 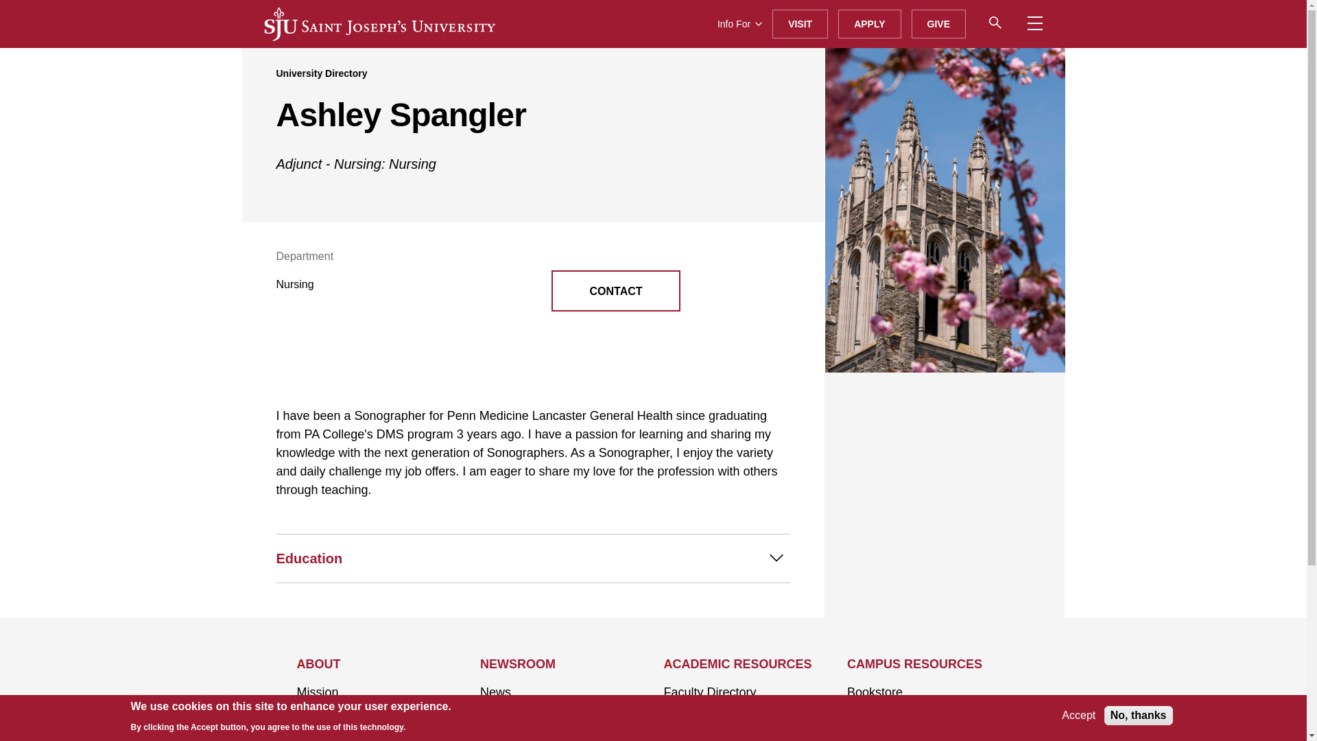 I want to click on Info For, so click(x=739, y=24).